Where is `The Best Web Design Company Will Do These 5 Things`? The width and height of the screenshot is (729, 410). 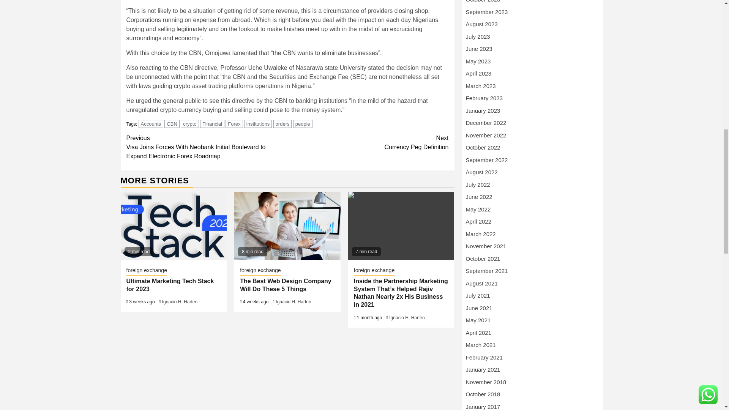
The Best Web Design Company Will Do These 5 Things is located at coordinates (287, 225).